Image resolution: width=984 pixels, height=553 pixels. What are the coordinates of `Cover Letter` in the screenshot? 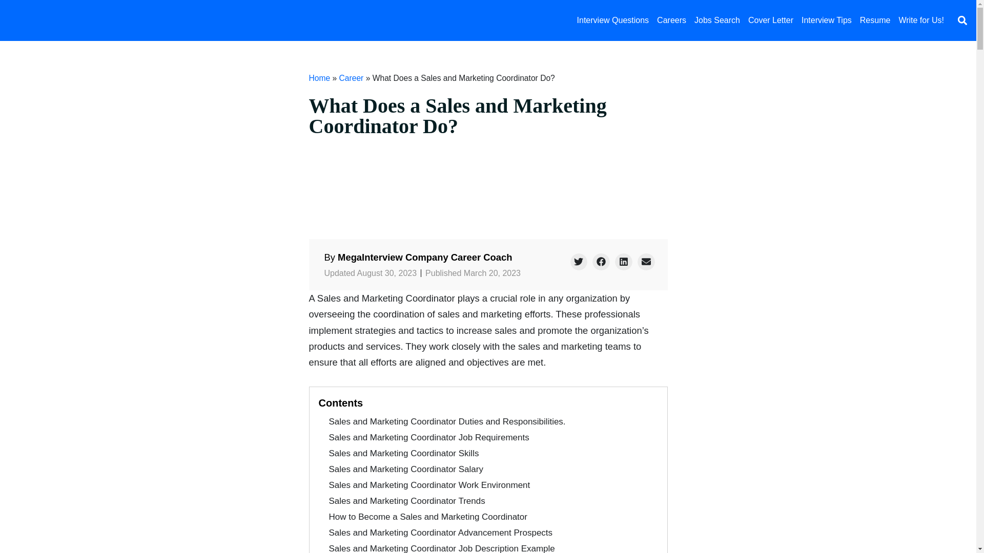 It's located at (770, 20).